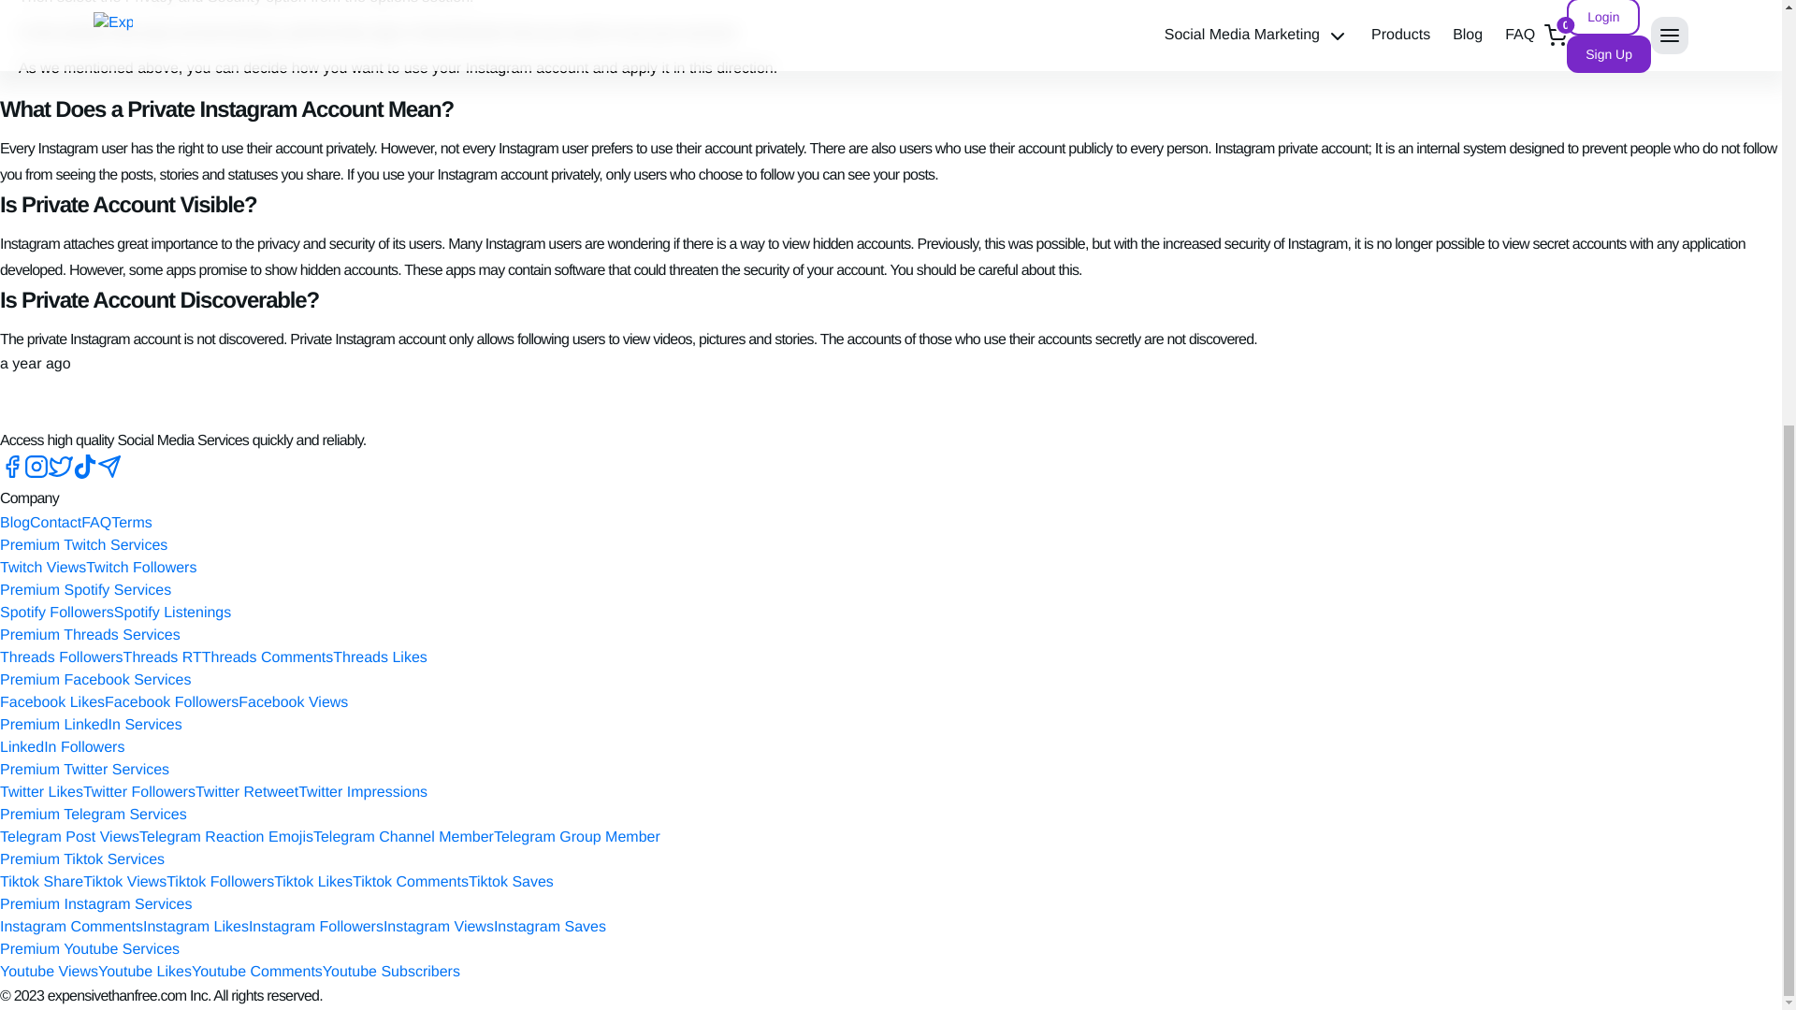  Describe the element at coordinates (90, 634) in the screenshot. I see `Premium Threads Services` at that location.